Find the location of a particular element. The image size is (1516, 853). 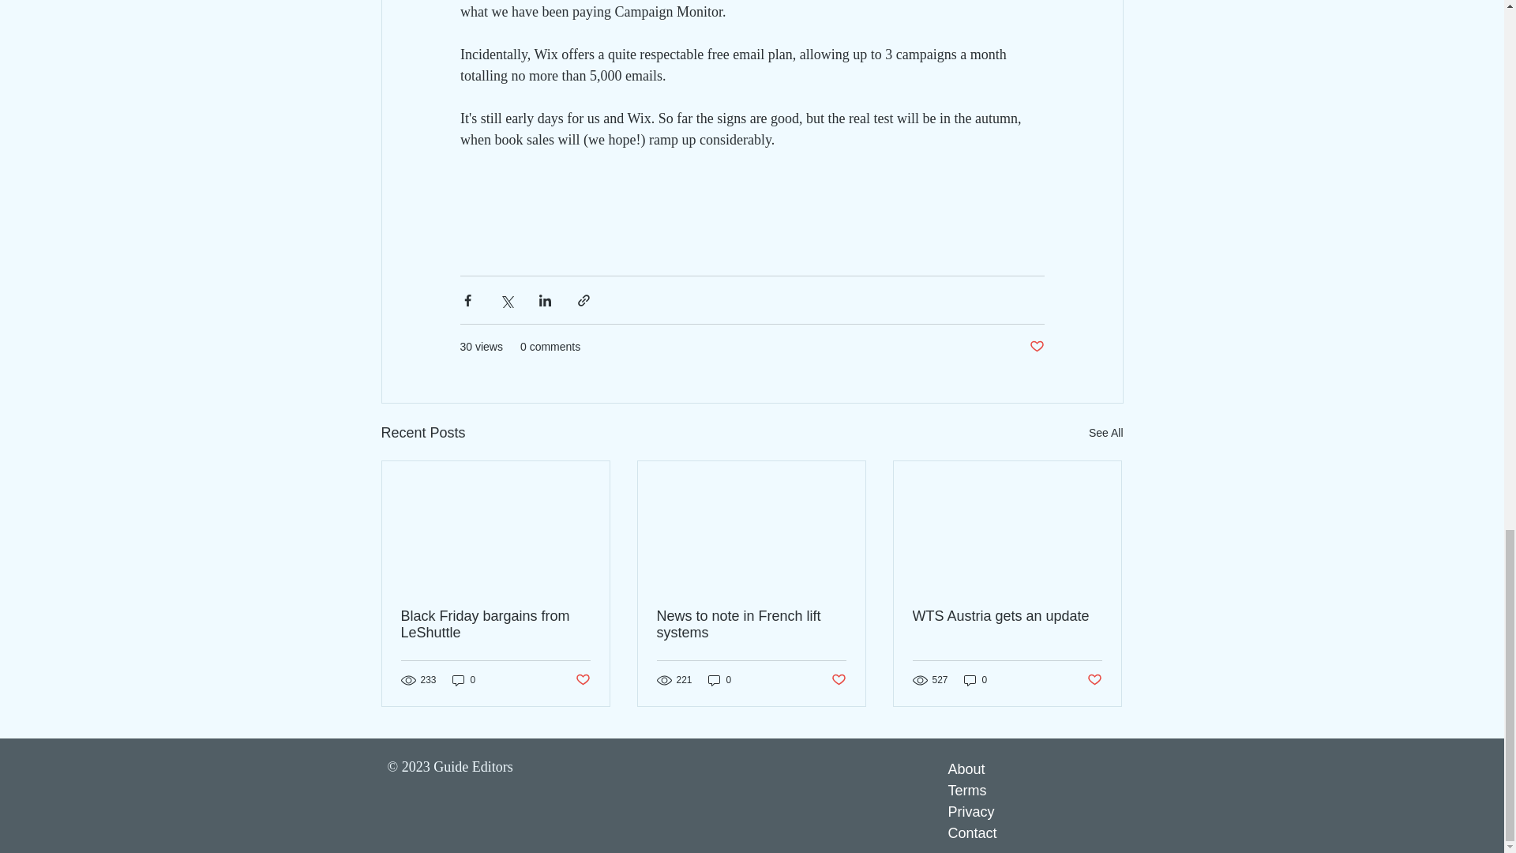

Post not marked as liked is located at coordinates (839, 680).